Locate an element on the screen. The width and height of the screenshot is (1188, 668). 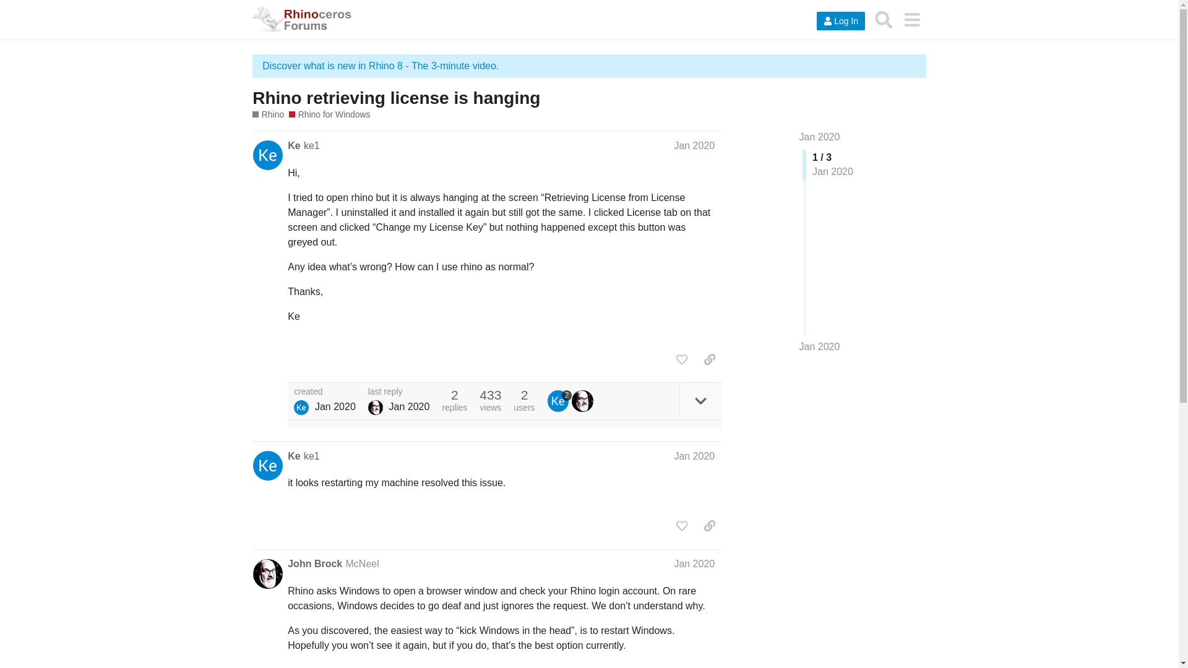
Ke is located at coordinates (301, 407).